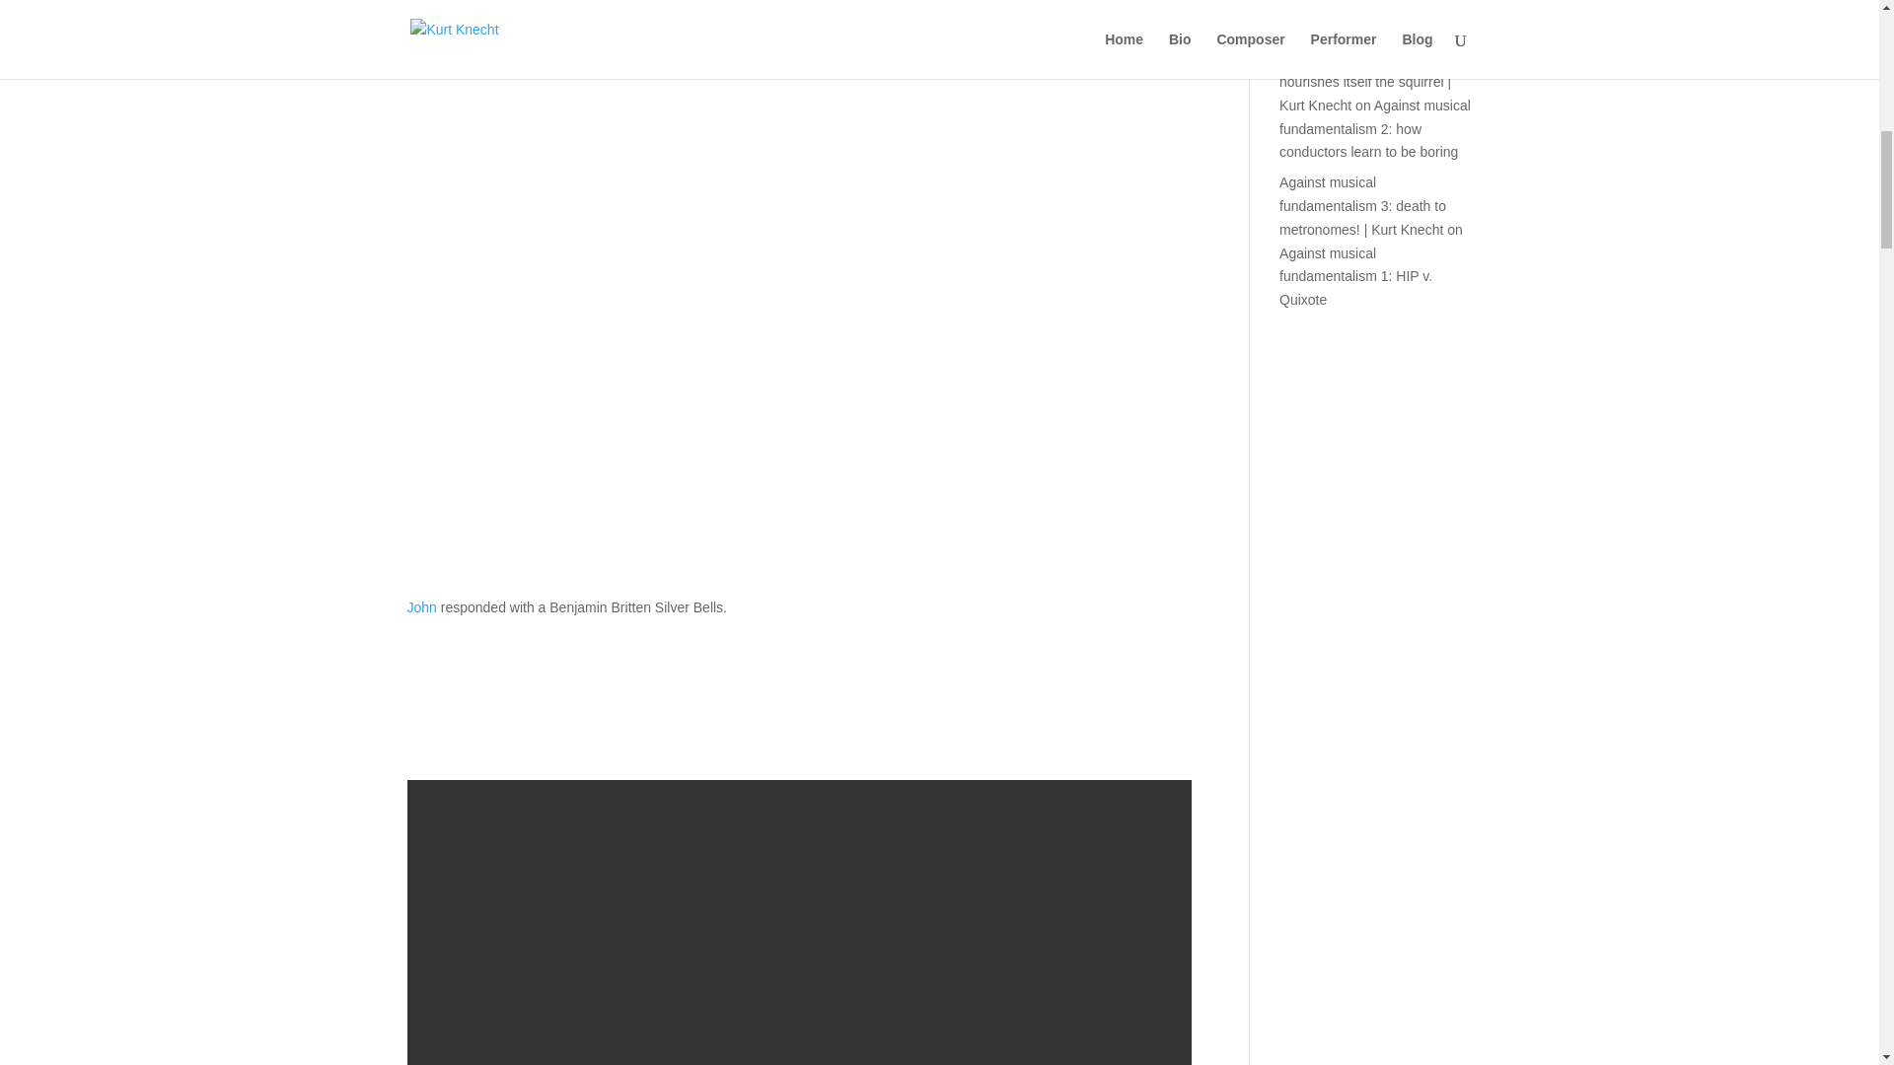 This screenshot has height=1065, width=1894. Describe the element at coordinates (420, 607) in the screenshot. I see `John` at that location.